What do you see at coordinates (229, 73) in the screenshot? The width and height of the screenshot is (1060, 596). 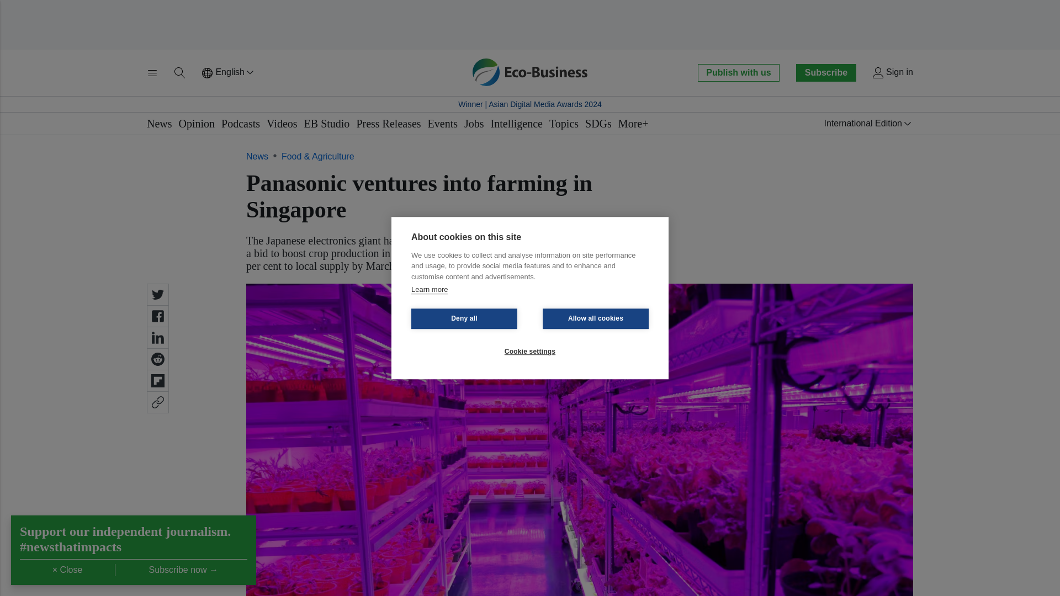 I see `English` at bounding box center [229, 73].